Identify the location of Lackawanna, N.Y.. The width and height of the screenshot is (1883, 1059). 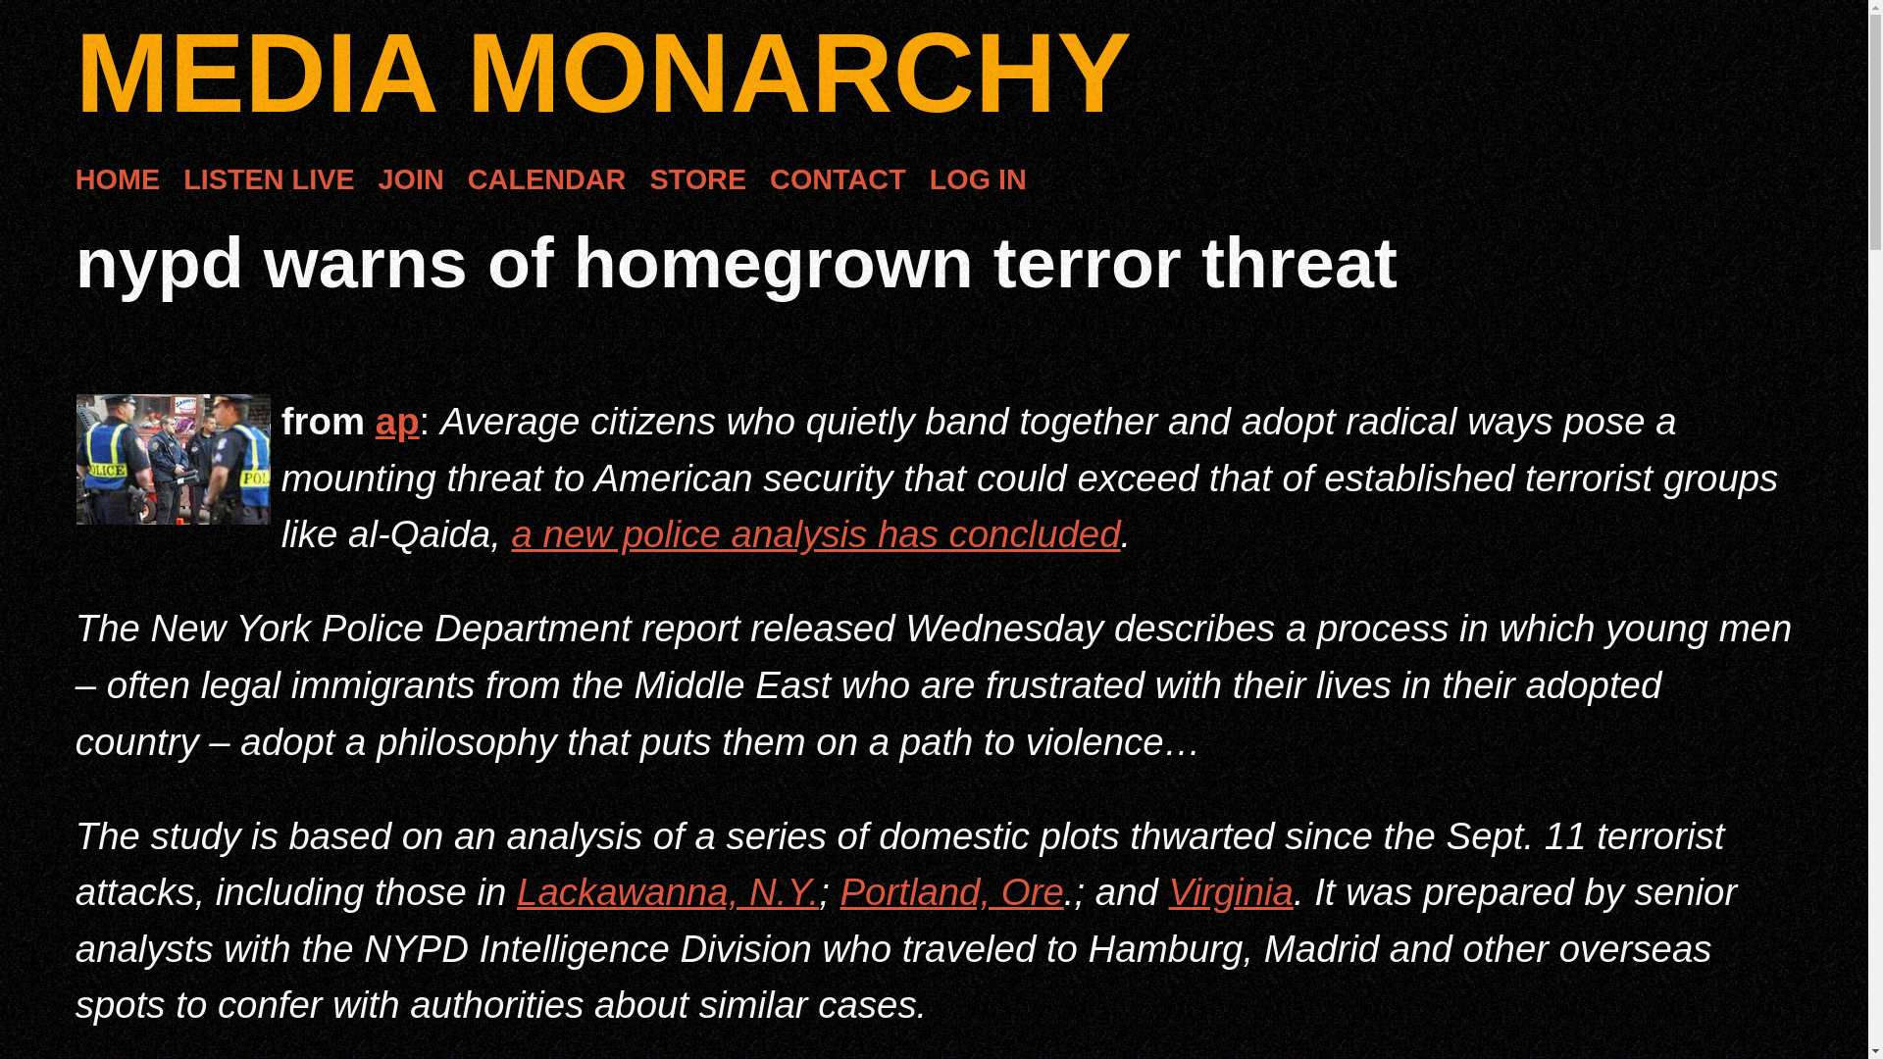
(667, 890).